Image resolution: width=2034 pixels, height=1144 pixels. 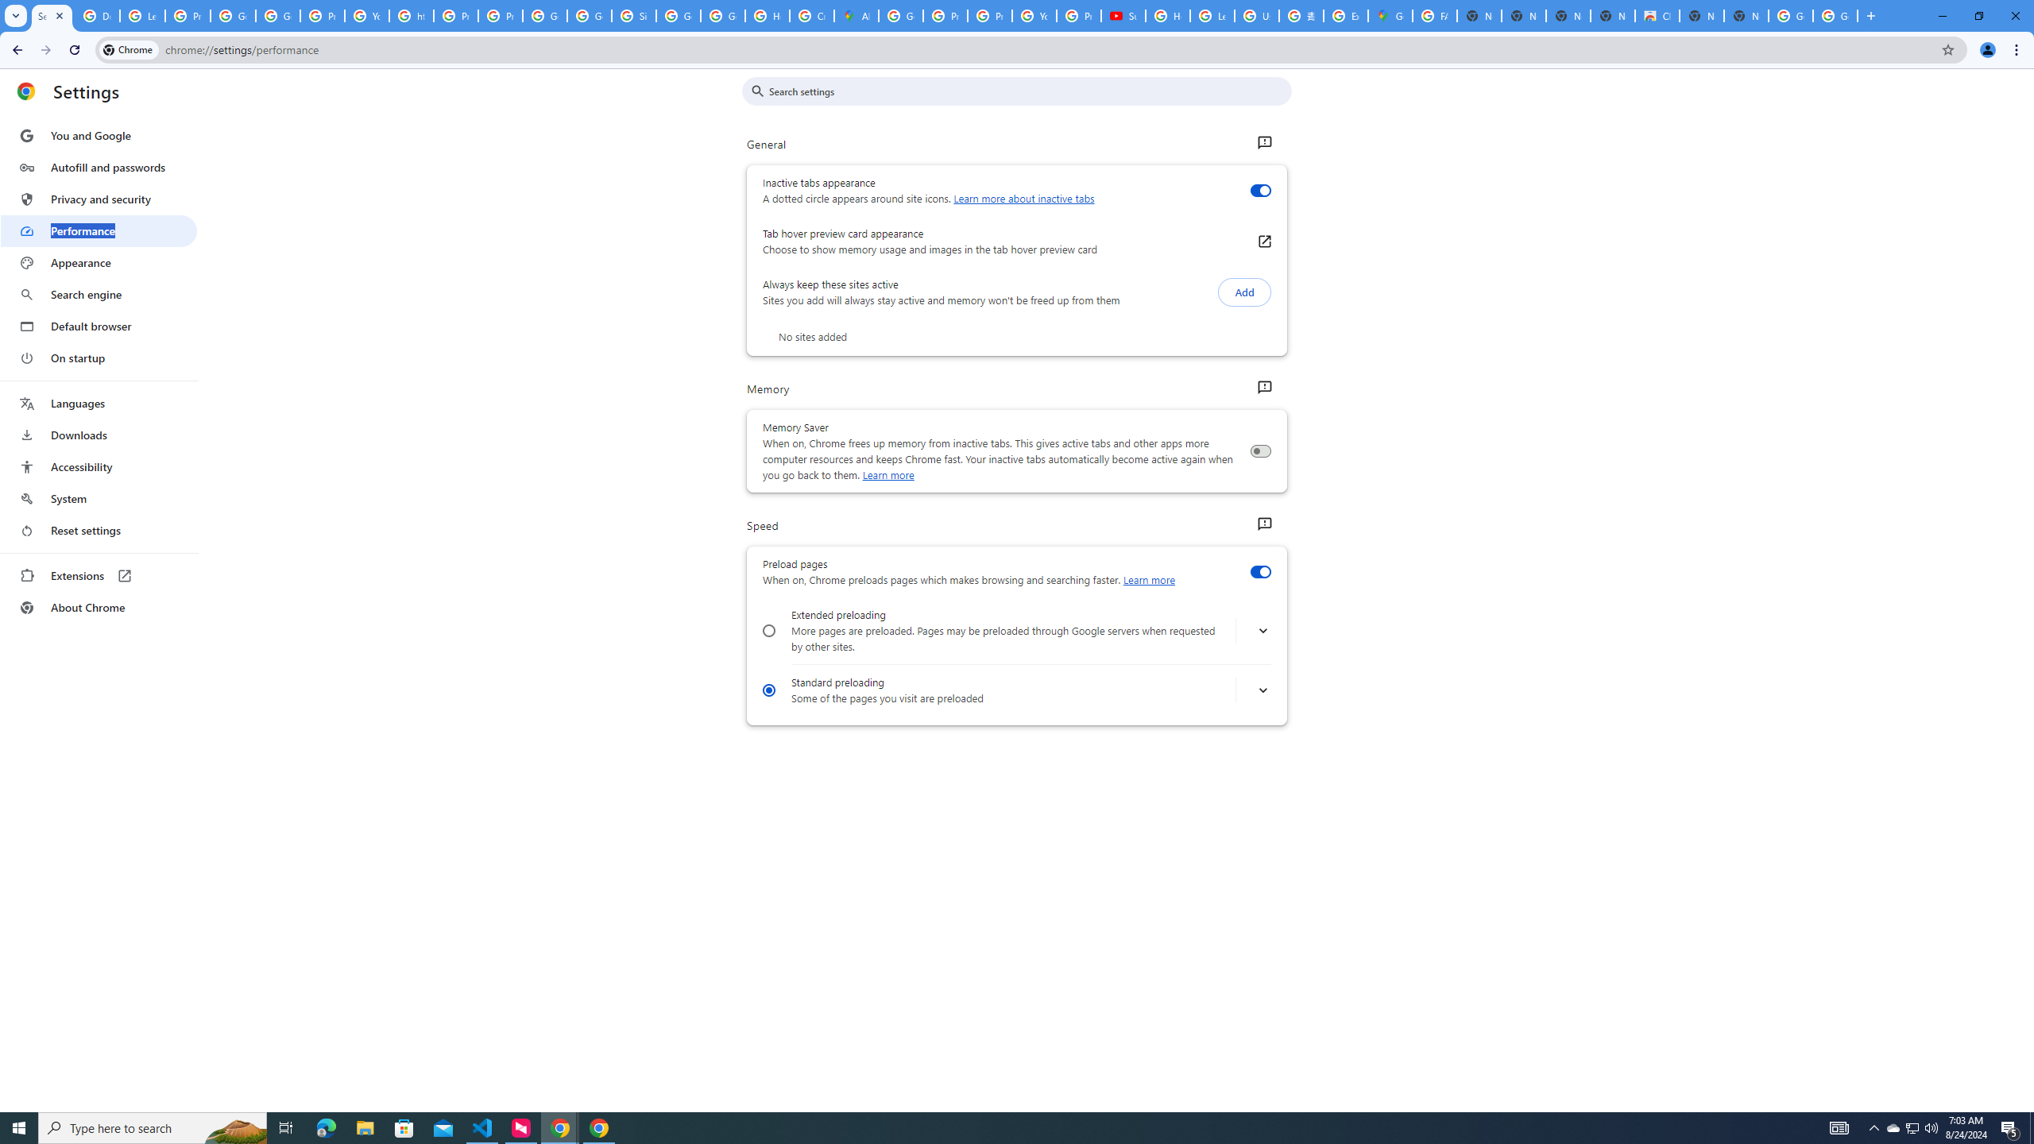 What do you see at coordinates (1034, 16) in the screenshot?
I see `YouTube` at bounding box center [1034, 16].